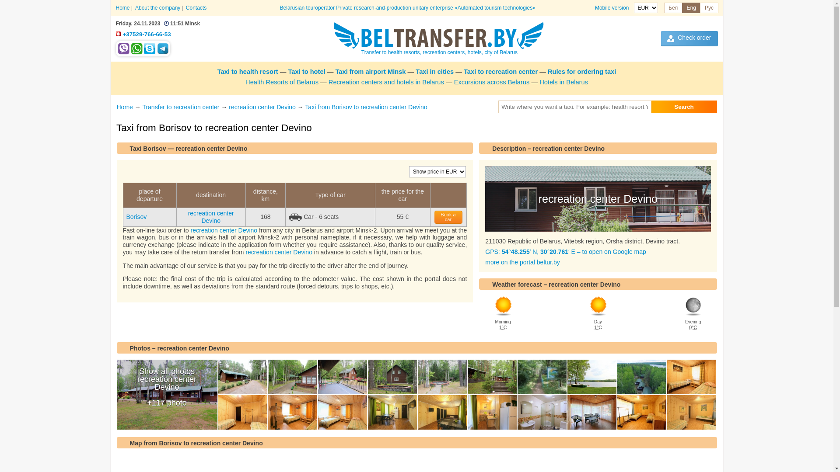 Image resolution: width=840 pixels, height=472 pixels. Describe the element at coordinates (591, 377) in the screenshot. I see `Devino ` at that location.